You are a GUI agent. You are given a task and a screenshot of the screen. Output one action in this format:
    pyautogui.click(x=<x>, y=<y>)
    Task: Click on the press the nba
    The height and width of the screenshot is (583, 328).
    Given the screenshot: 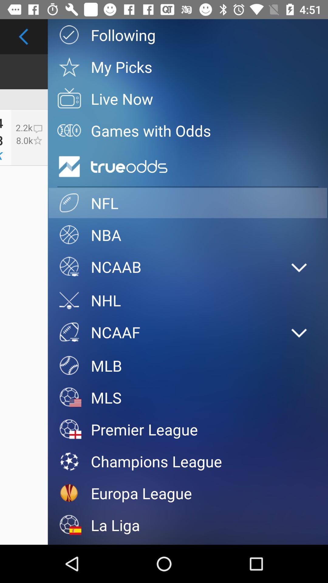 What is the action you would take?
    pyautogui.click(x=188, y=235)
    